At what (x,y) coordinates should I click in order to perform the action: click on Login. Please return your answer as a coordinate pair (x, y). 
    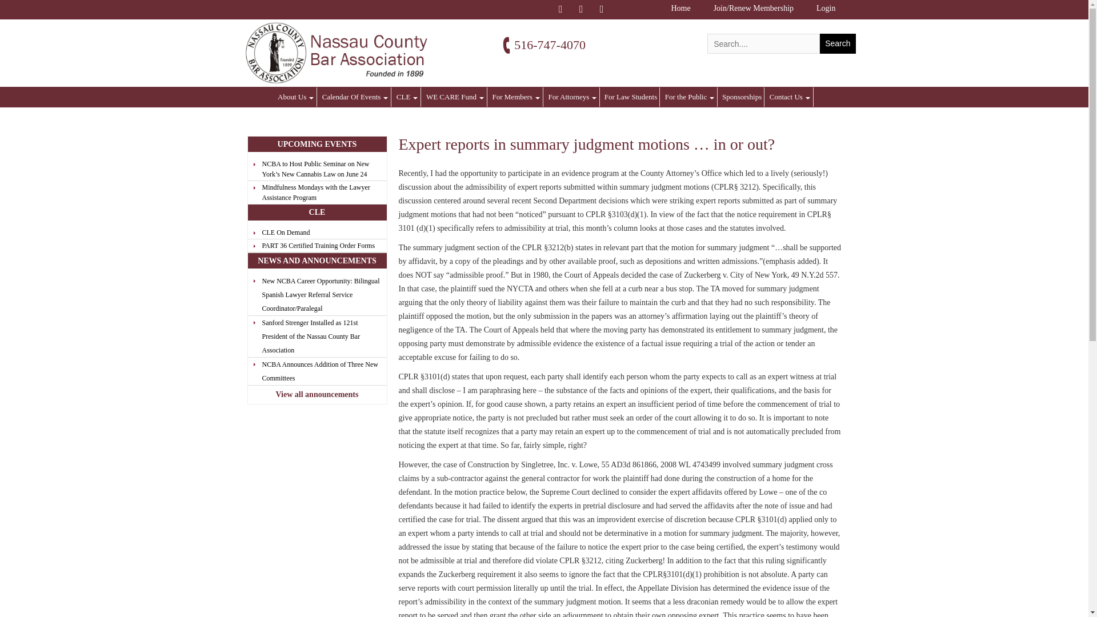
    Looking at the image, I should click on (826, 8).